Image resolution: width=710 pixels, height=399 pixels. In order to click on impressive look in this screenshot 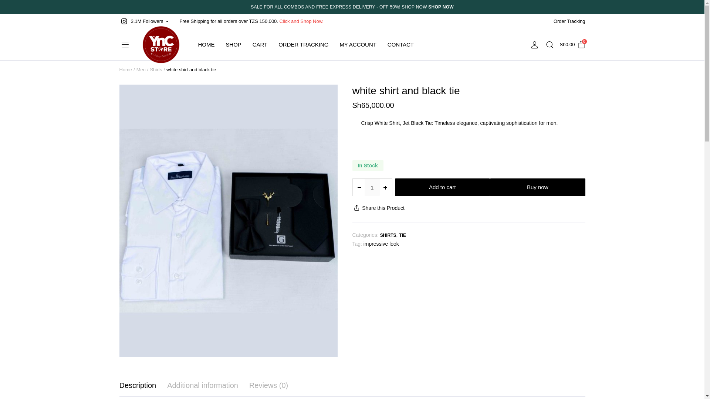, I will do `click(381, 244)`.